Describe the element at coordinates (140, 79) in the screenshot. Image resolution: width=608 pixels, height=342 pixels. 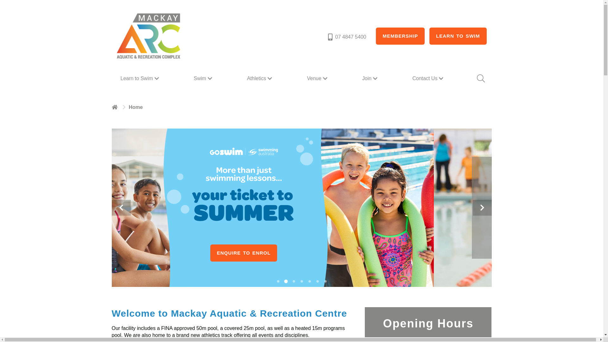
I see `Learn to Swim` at that location.